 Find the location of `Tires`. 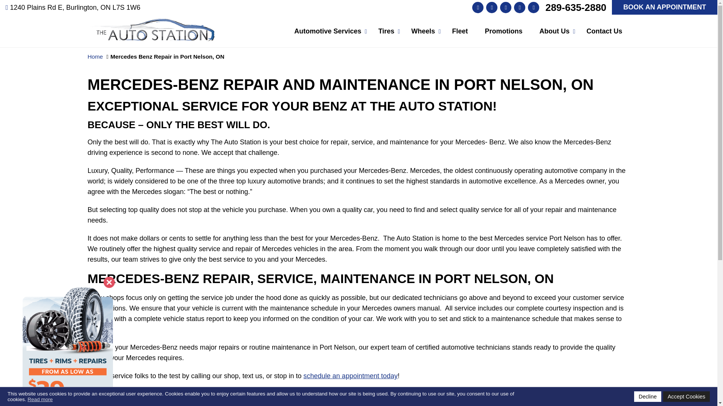

Tires is located at coordinates (386, 31).